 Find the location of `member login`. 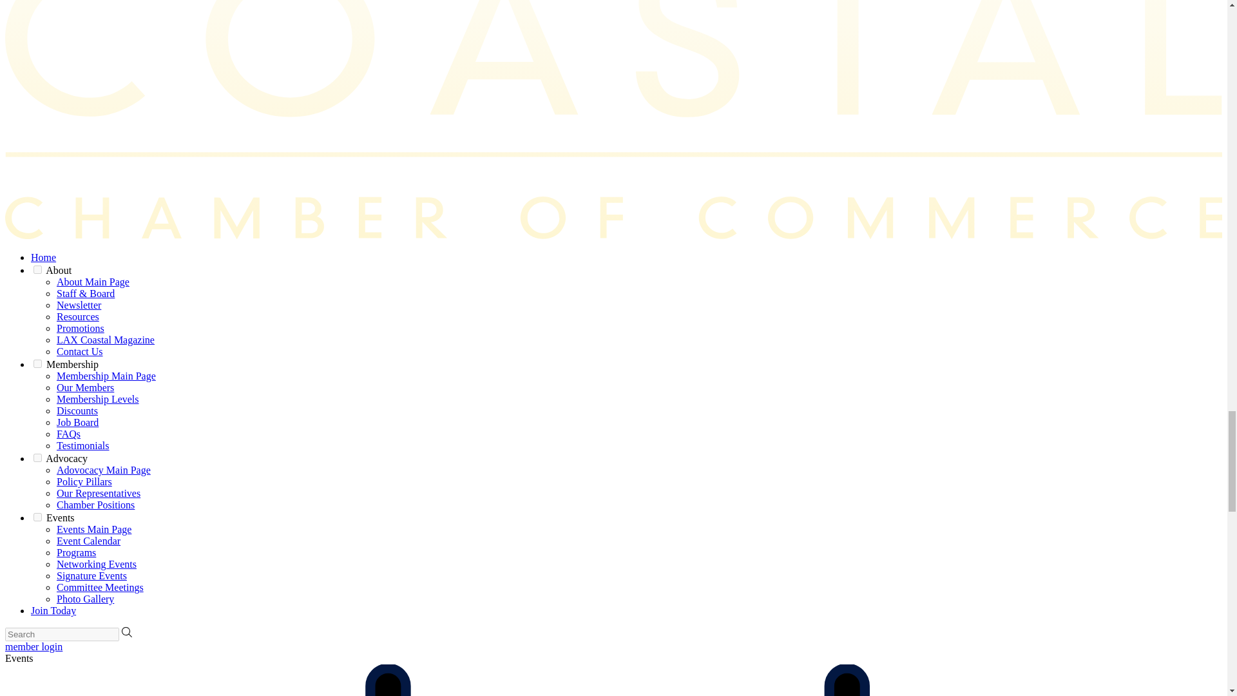

member login is located at coordinates (34, 646).